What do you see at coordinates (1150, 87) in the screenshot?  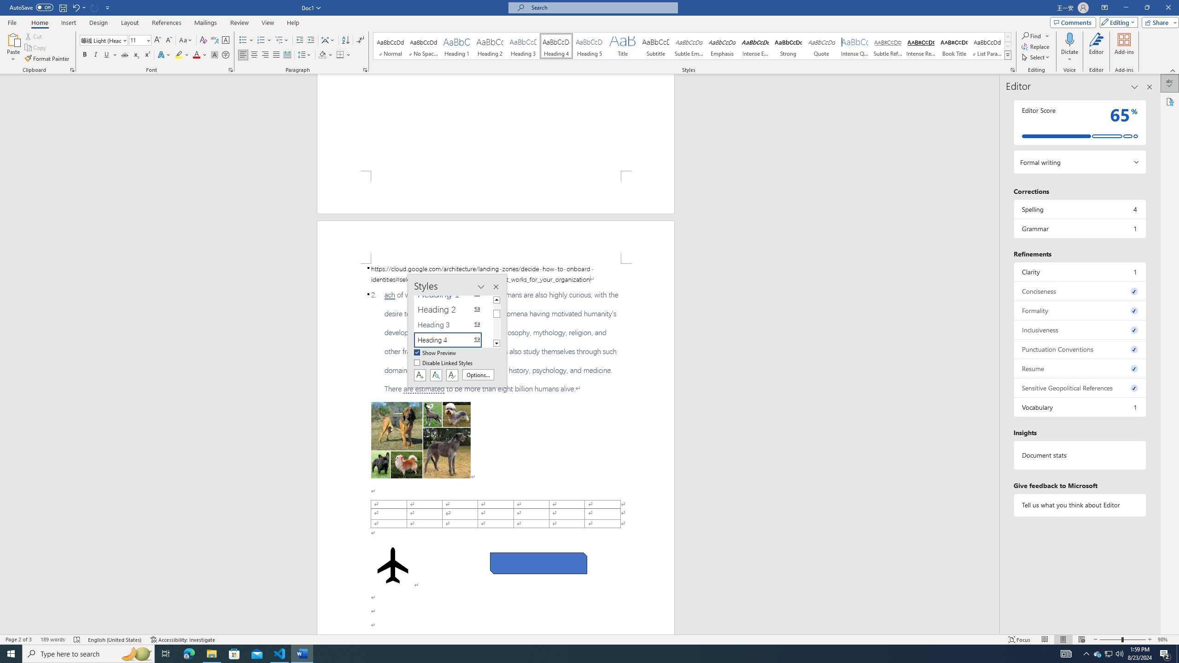 I see `Close pane` at bounding box center [1150, 87].